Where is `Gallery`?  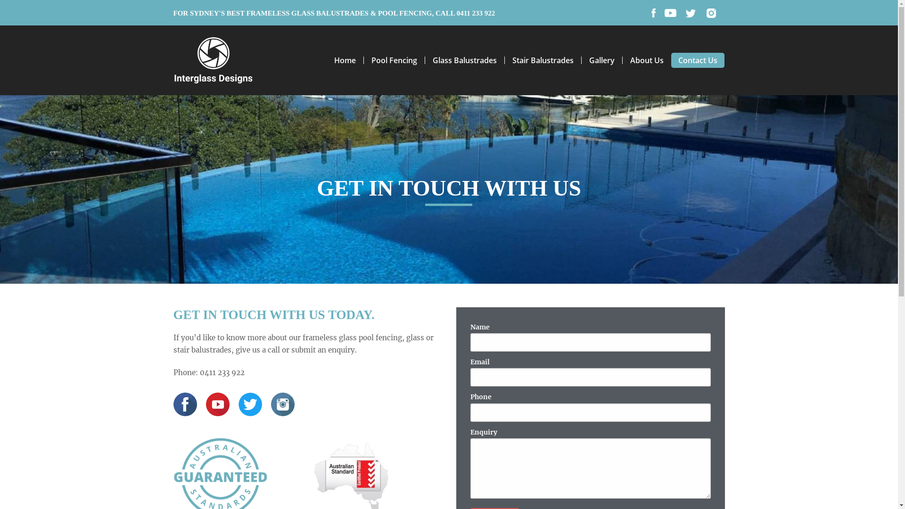
Gallery is located at coordinates (602, 60).